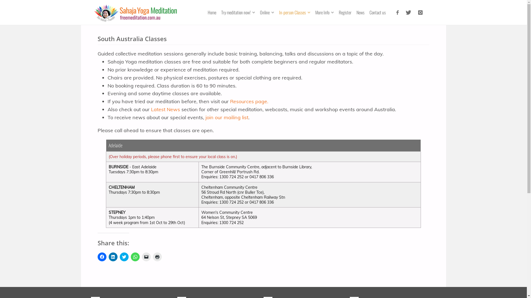 This screenshot has height=298, width=531. What do you see at coordinates (227, 118) in the screenshot?
I see `join our mailing list` at bounding box center [227, 118].